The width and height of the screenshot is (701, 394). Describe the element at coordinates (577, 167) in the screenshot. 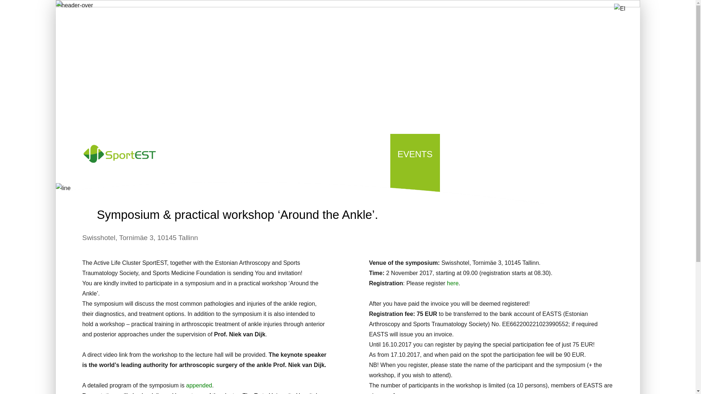

I see `EST` at that location.